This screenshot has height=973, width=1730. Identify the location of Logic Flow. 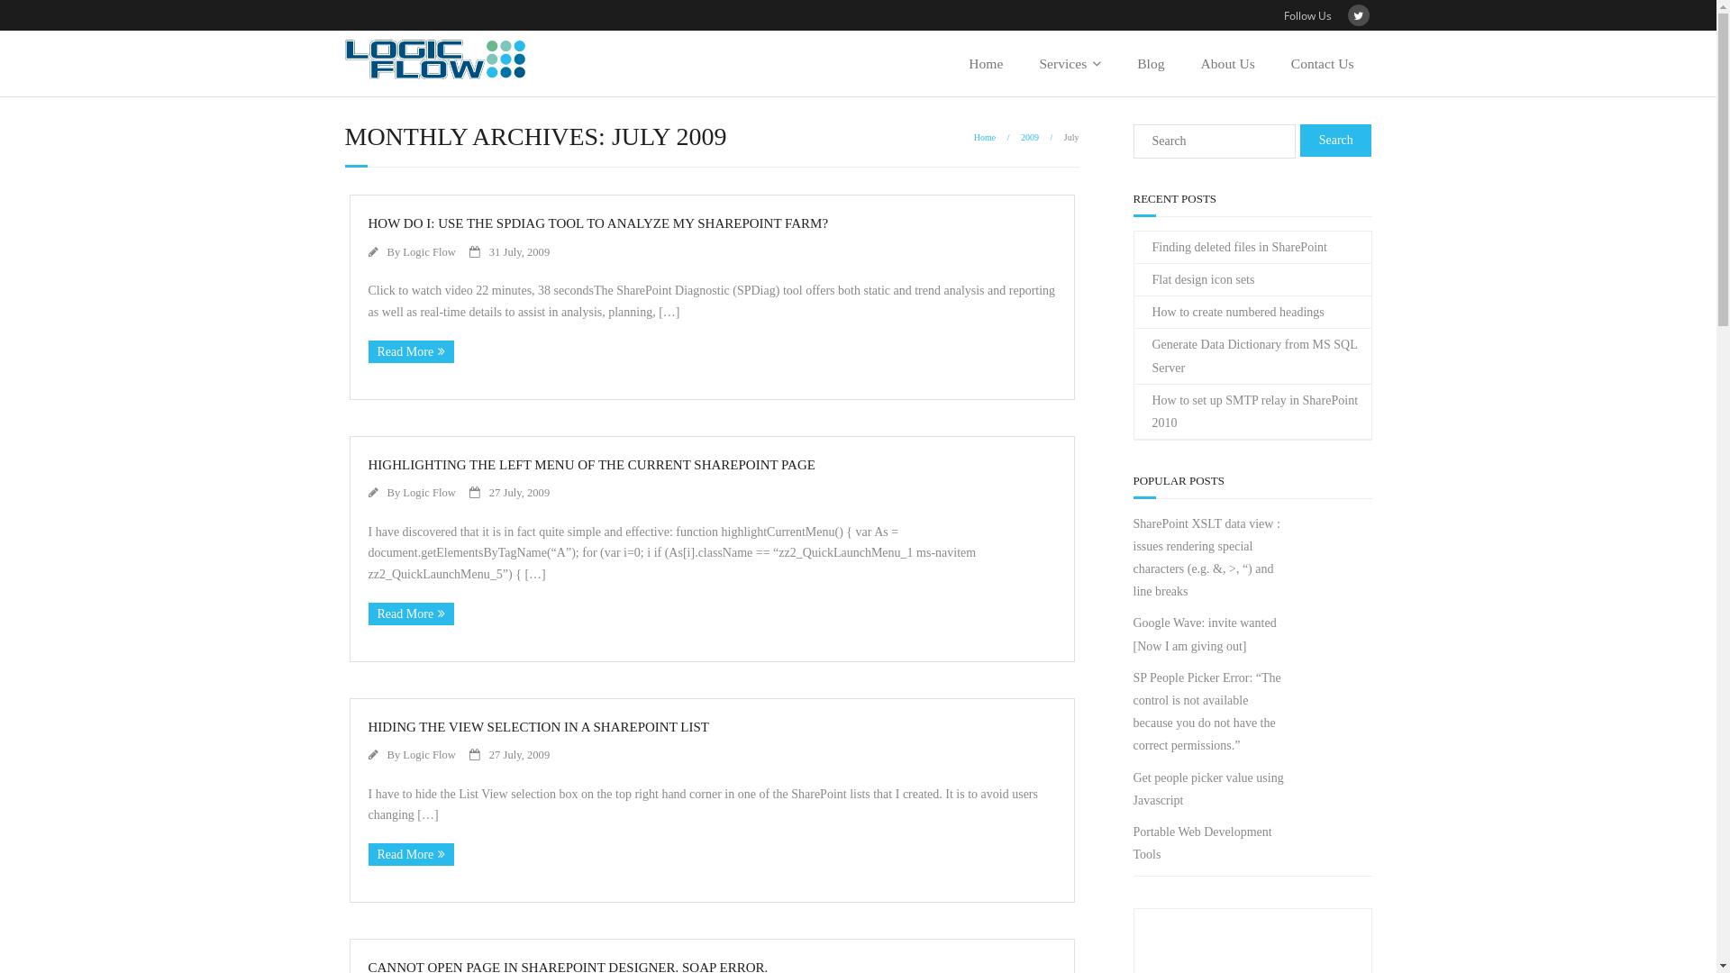
(429, 755).